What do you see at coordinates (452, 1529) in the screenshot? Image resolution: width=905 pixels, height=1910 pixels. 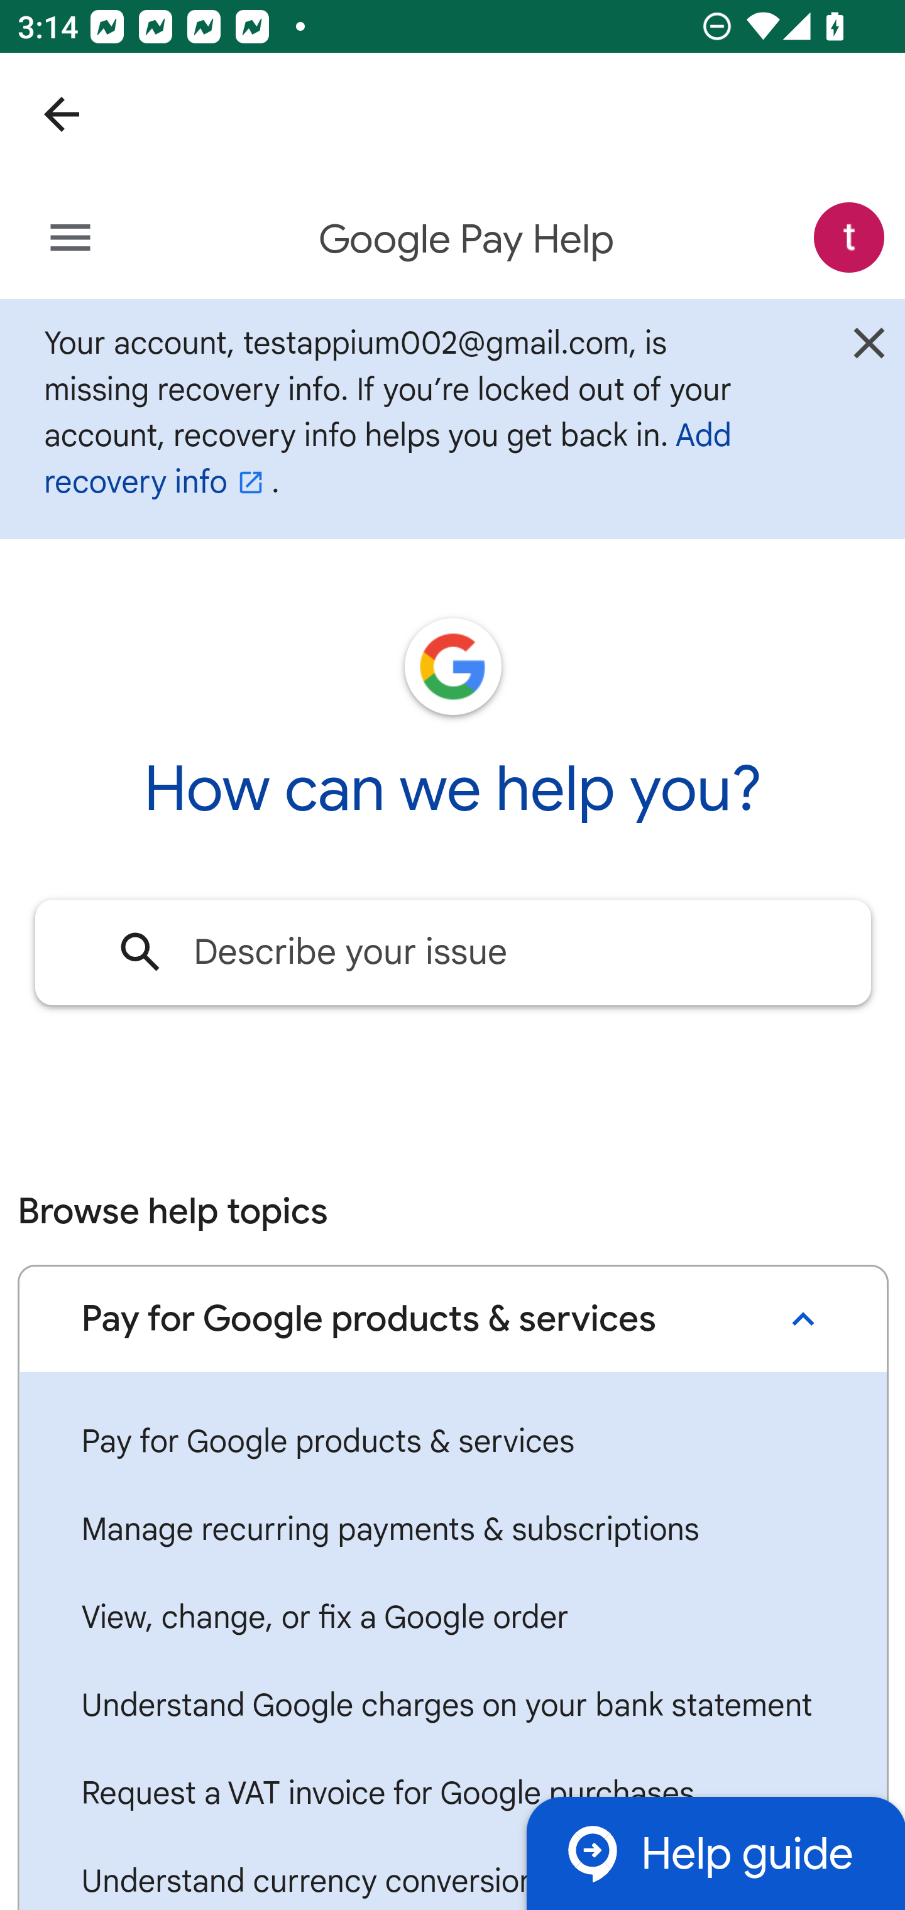 I see `Manage recurring payments & subscriptions` at bounding box center [452, 1529].